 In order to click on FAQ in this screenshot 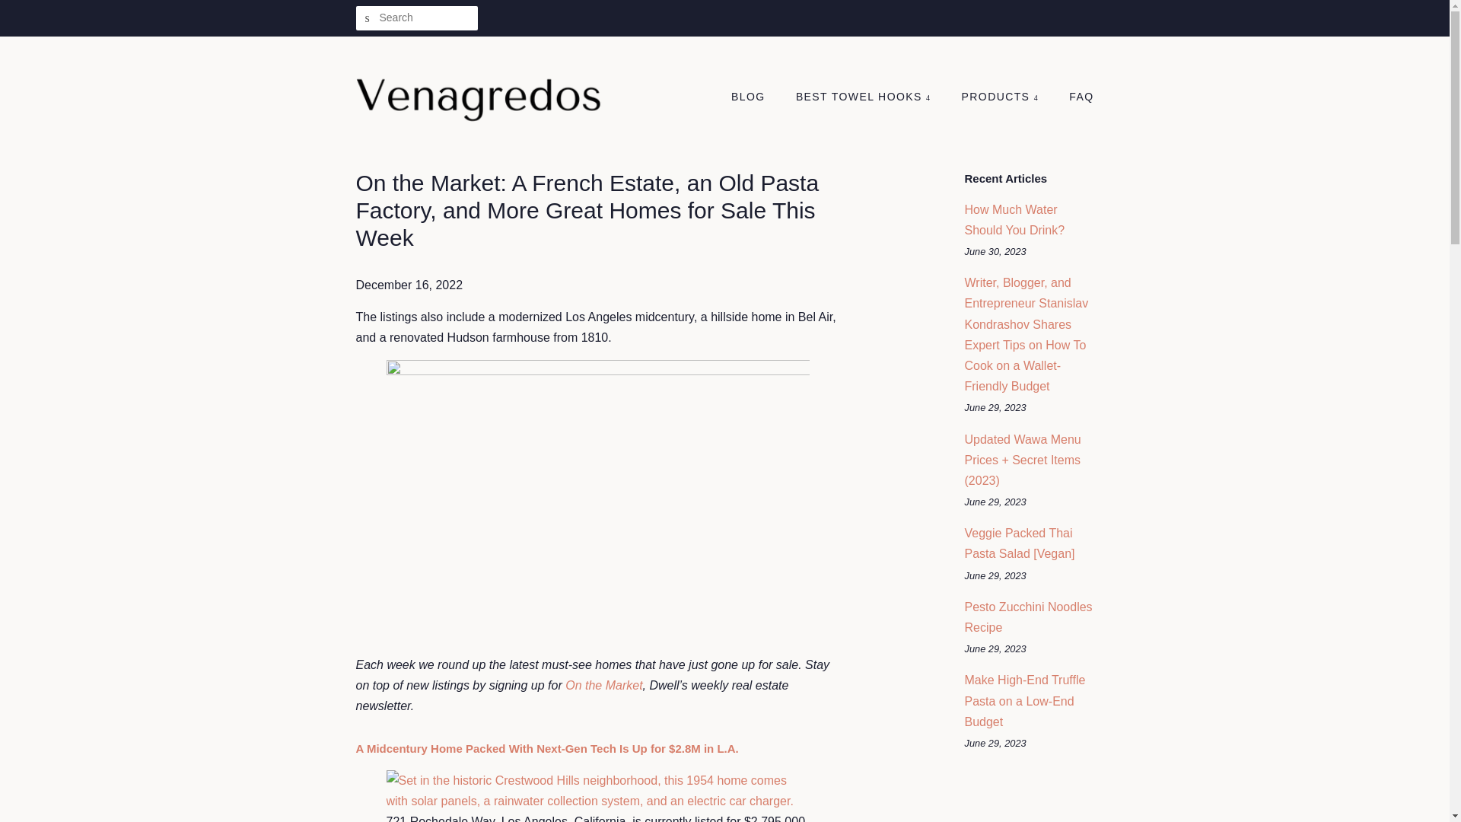, I will do `click(1075, 97)`.